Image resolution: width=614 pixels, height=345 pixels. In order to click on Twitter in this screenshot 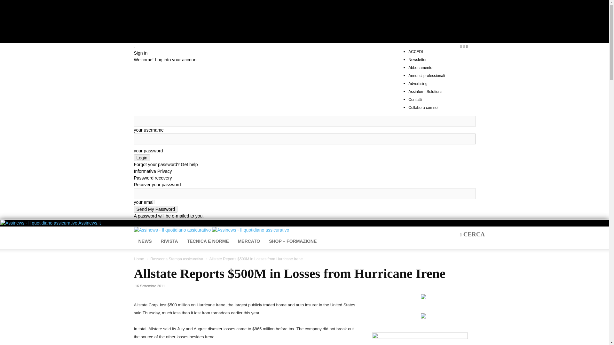, I will do `click(467, 46)`.